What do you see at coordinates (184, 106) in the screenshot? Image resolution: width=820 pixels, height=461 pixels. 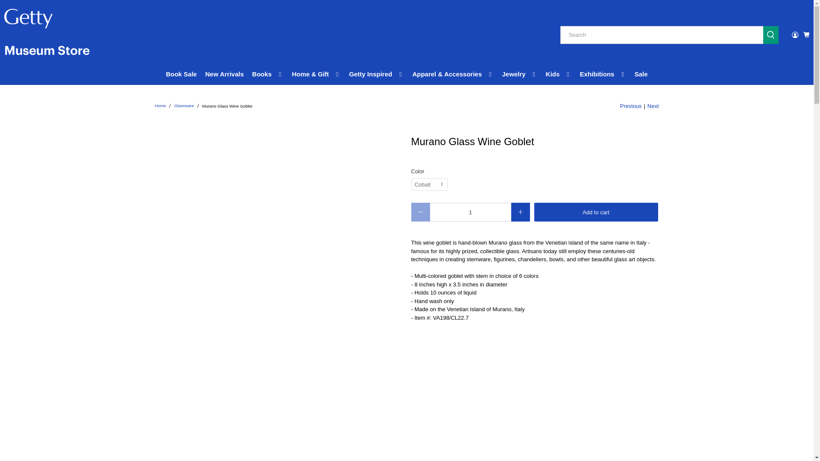 I see `Glassware` at bounding box center [184, 106].